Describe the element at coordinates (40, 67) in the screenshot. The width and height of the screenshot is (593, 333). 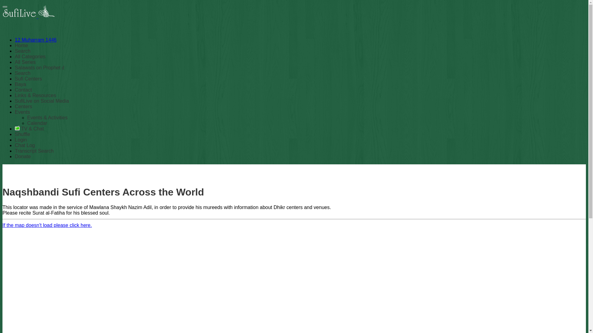
I see `Easy and short salawats with tremendous blessings` at that location.